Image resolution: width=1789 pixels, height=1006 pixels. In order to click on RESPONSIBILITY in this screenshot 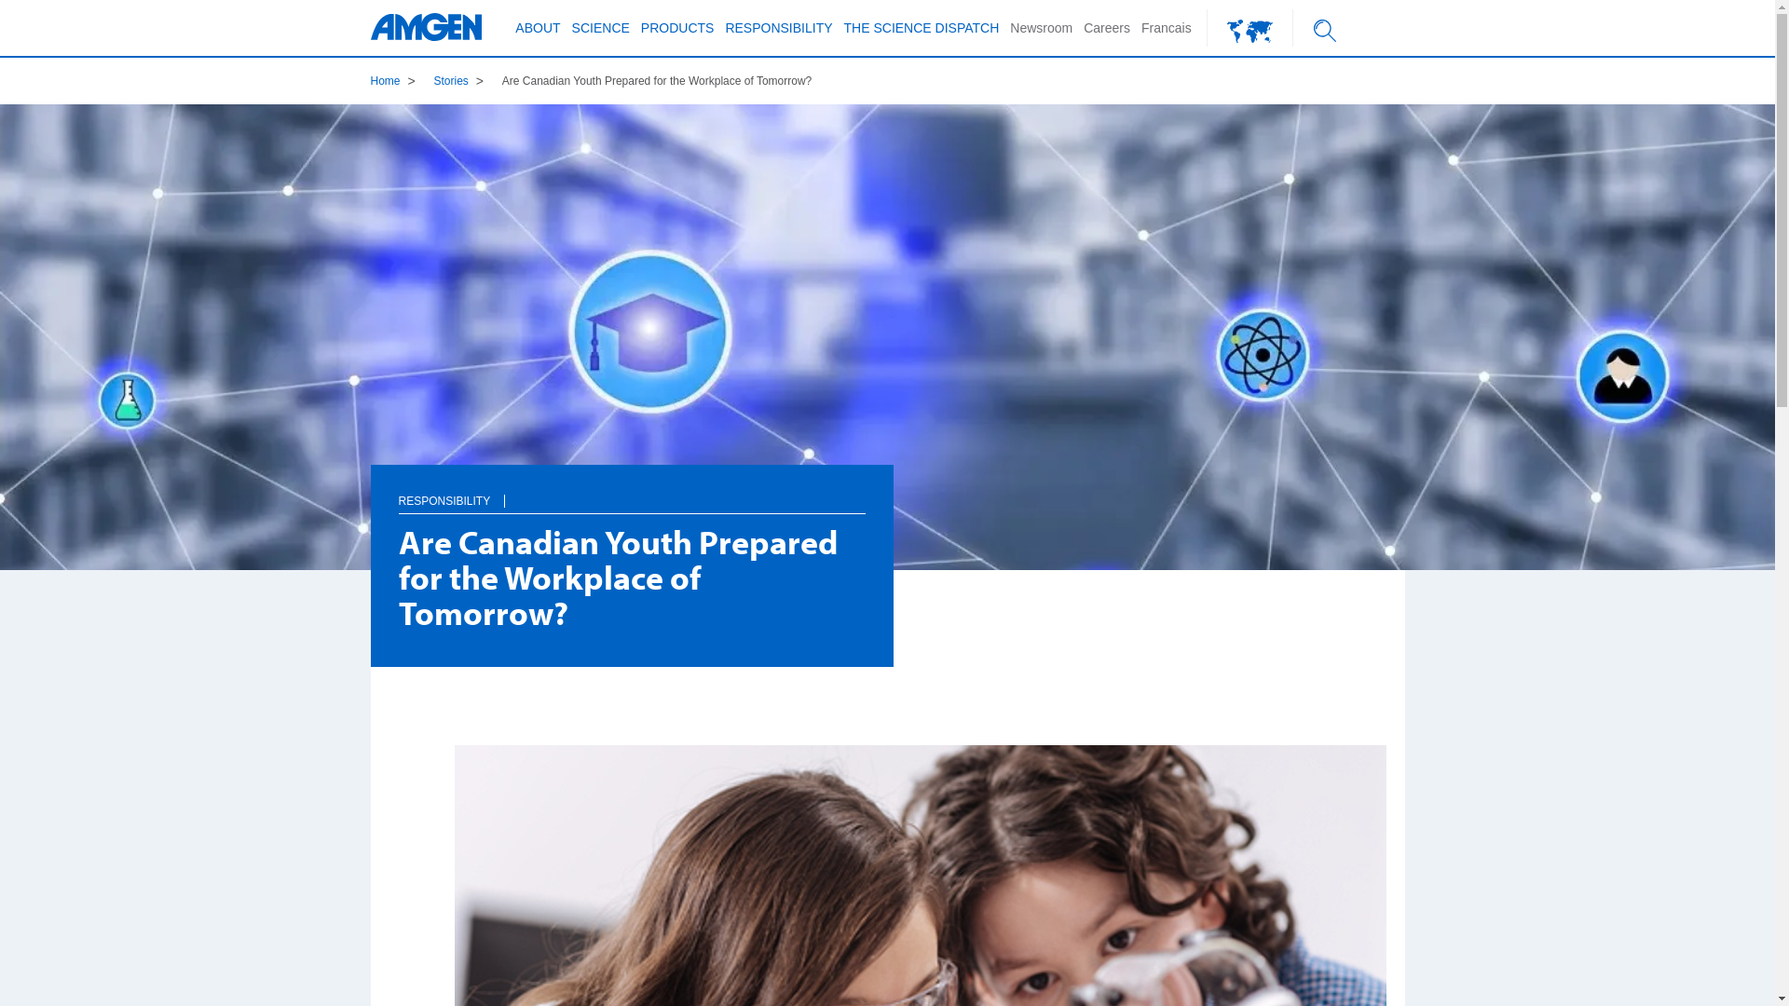, I will do `click(779, 28)`.